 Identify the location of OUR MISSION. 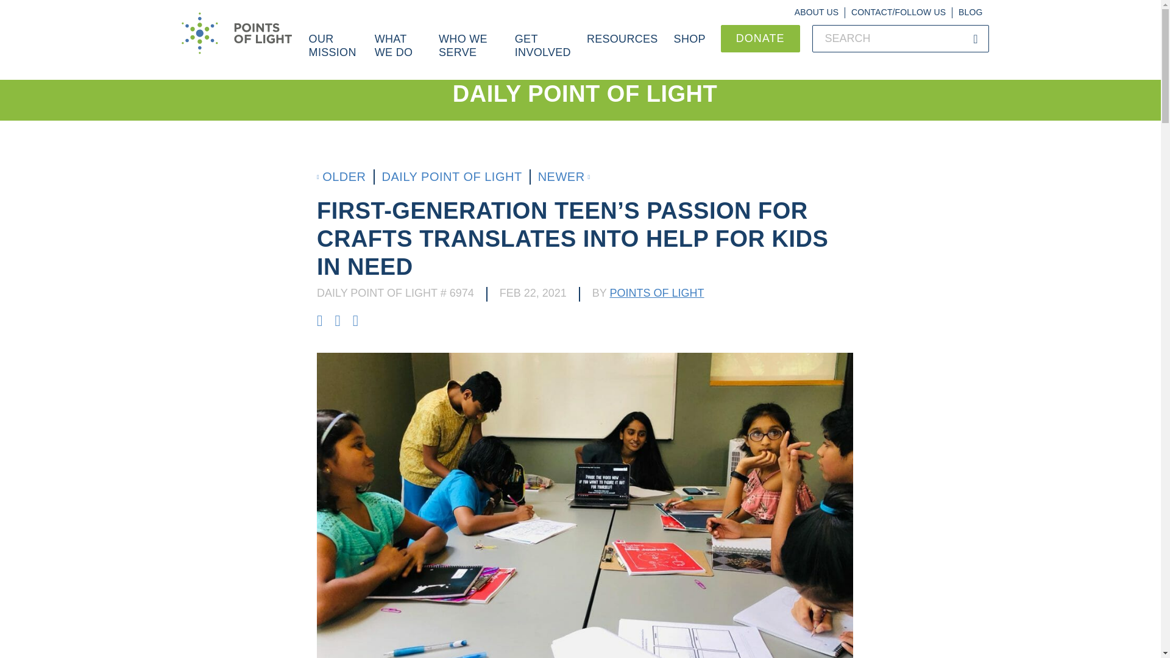
(334, 52).